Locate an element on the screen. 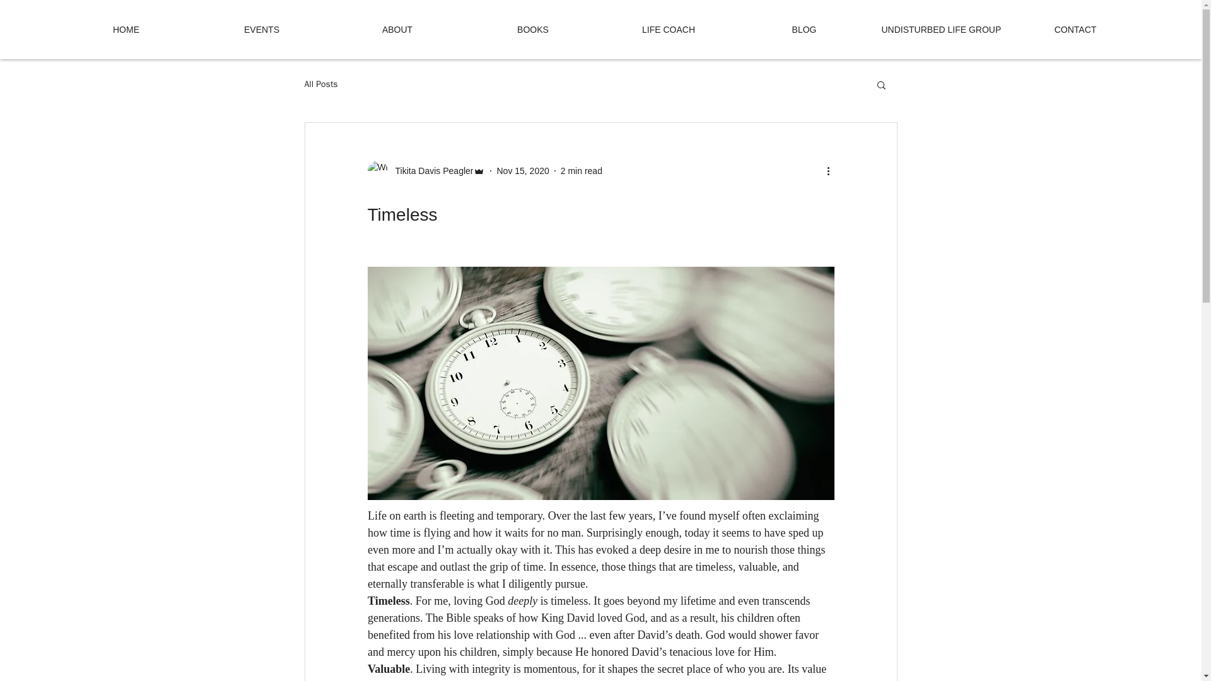 The image size is (1211, 681). UNDISTURBED LIFE GROUP is located at coordinates (940, 29).